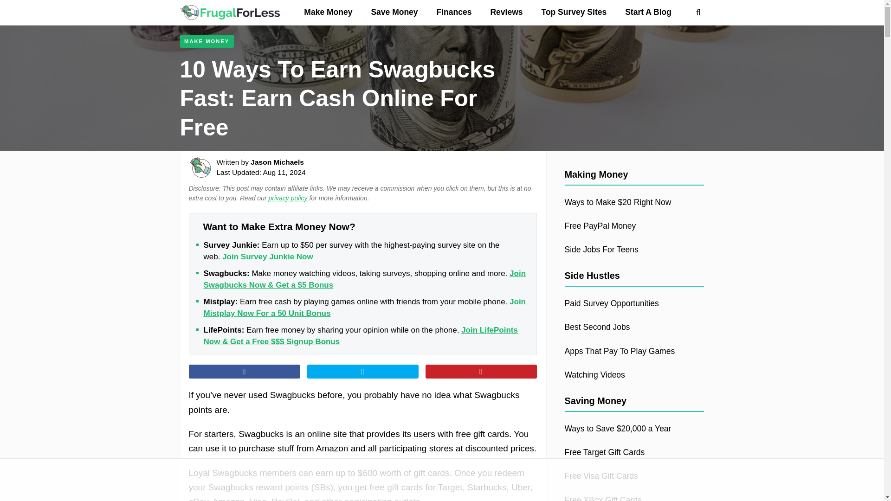 Image resolution: width=891 pixels, height=501 pixels. I want to click on Finances, so click(454, 13).